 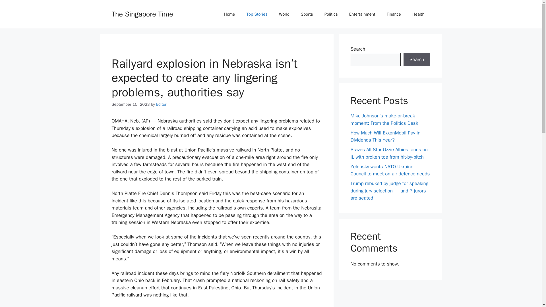 What do you see at coordinates (161, 104) in the screenshot?
I see `View all posts by Editor` at bounding box center [161, 104].